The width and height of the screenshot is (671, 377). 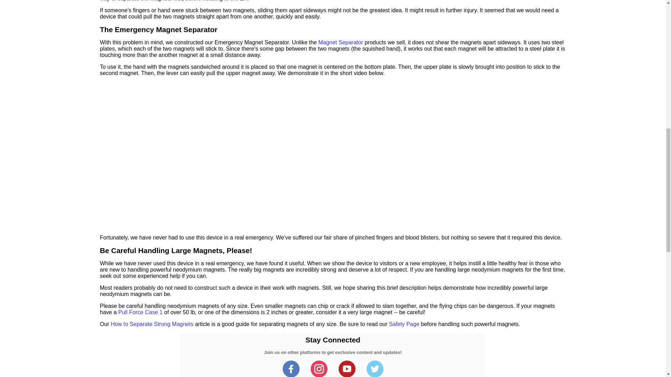 What do you see at coordinates (375, 375) in the screenshot?
I see `Twitter` at bounding box center [375, 375].